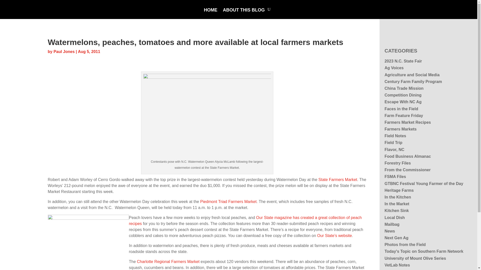 This screenshot has height=270, width=481. Describe the element at coordinates (403, 101) in the screenshot. I see `Escape With NC Ag` at that location.